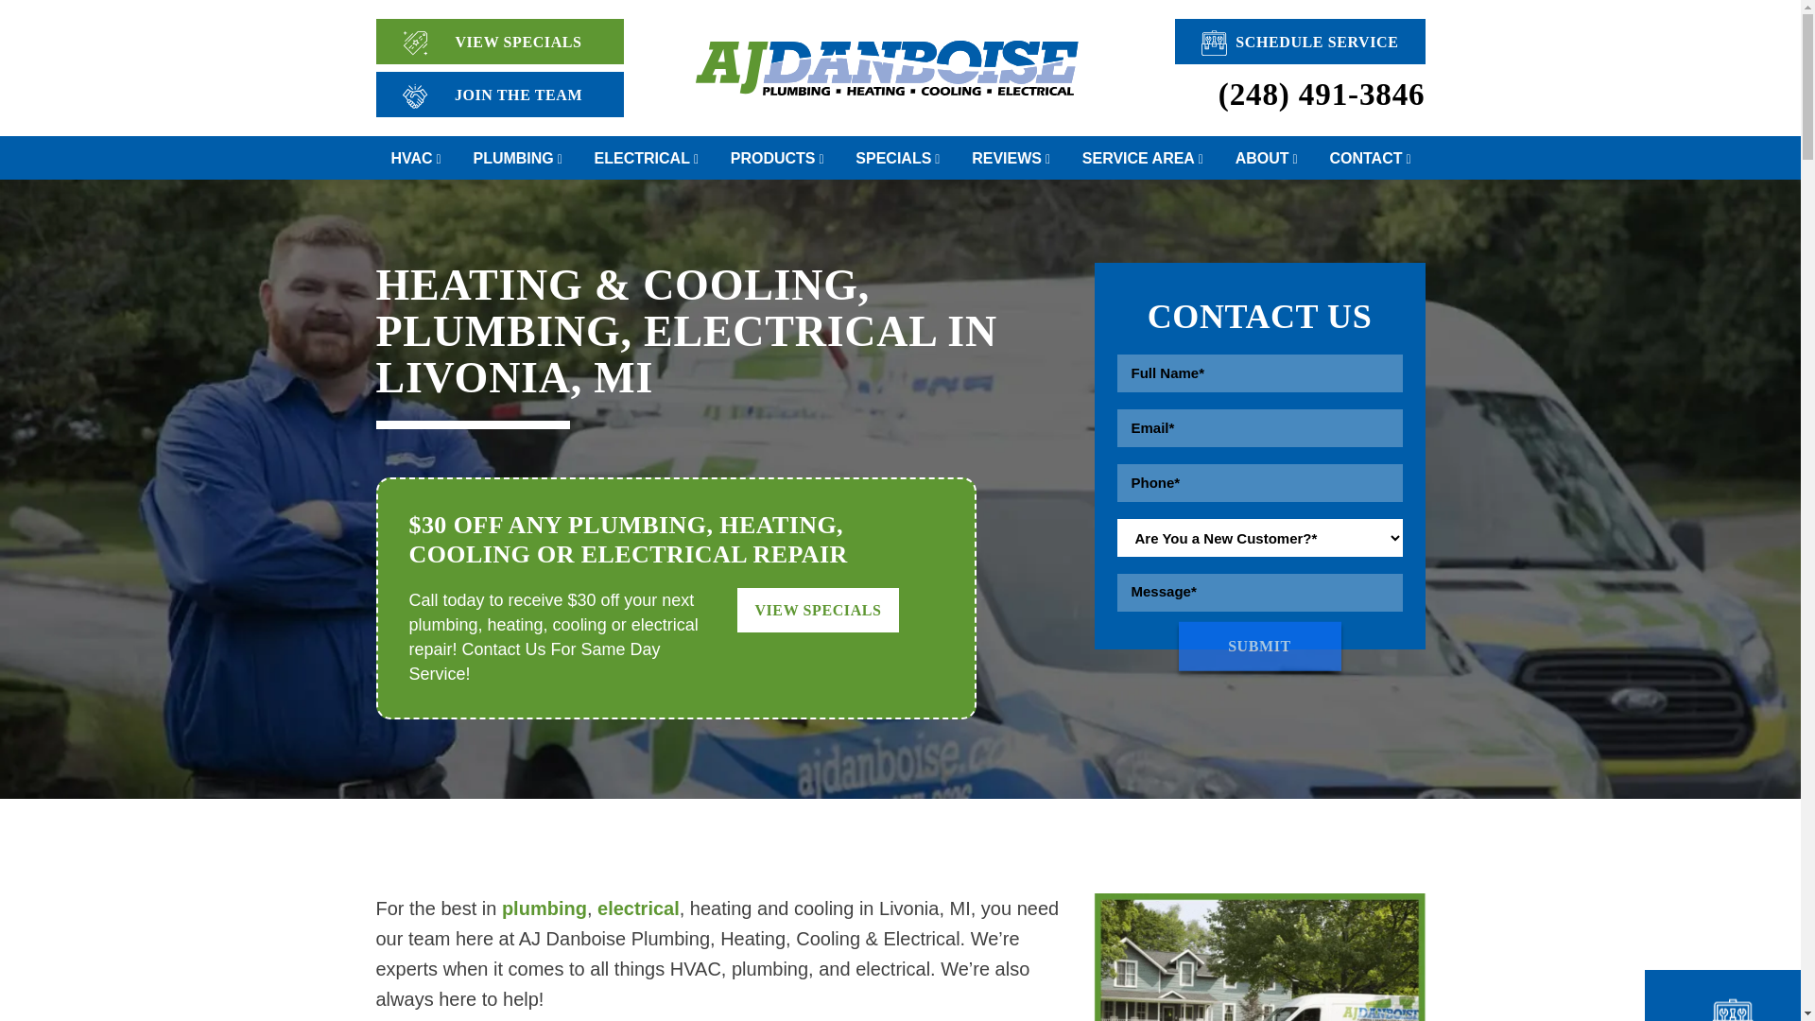 The height and width of the screenshot is (1021, 1815). What do you see at coordinates (518, 157) in the screenshot?
I see `PLUMBING` at bounding box center [518, 157].